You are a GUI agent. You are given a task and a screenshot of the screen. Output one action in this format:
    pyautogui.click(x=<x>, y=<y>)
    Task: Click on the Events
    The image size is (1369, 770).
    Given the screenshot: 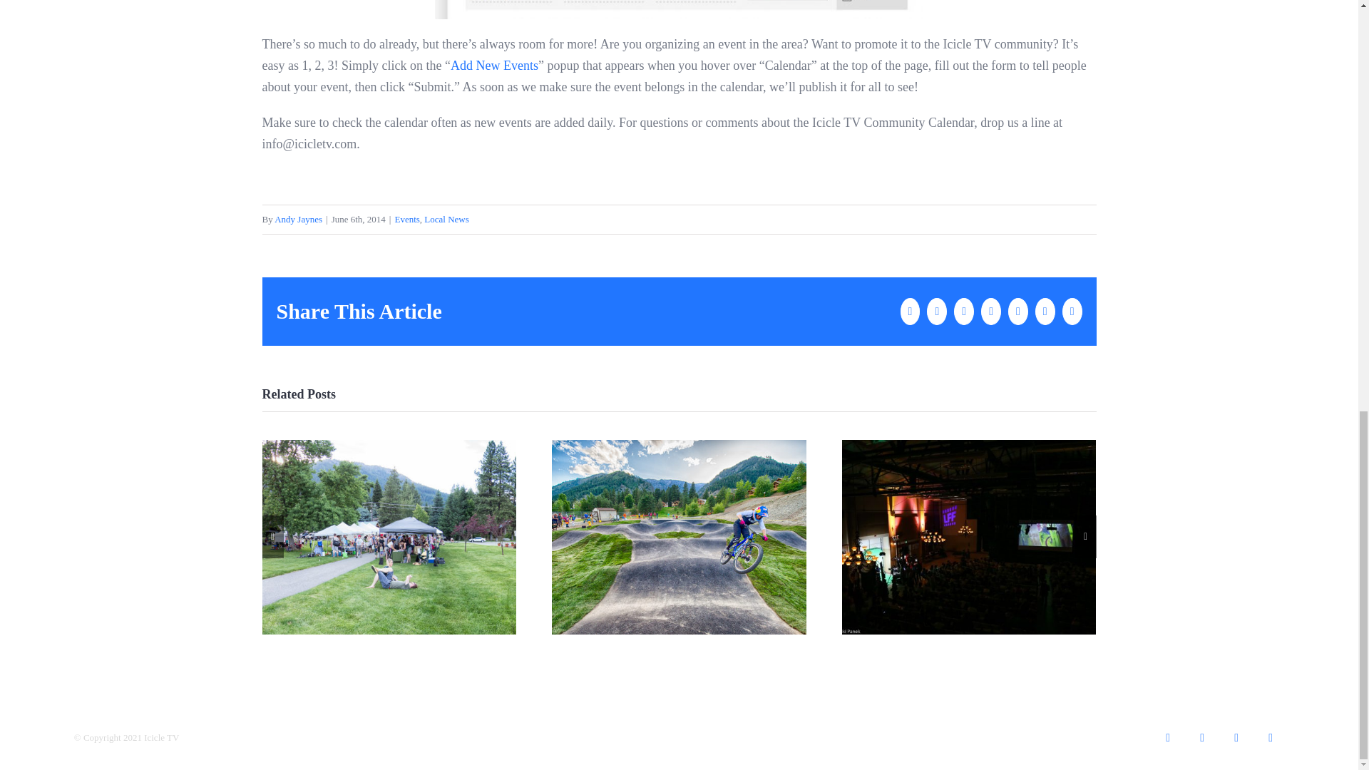 What is the action you would take?
    pyautogui.click(x=406, y=220)
    